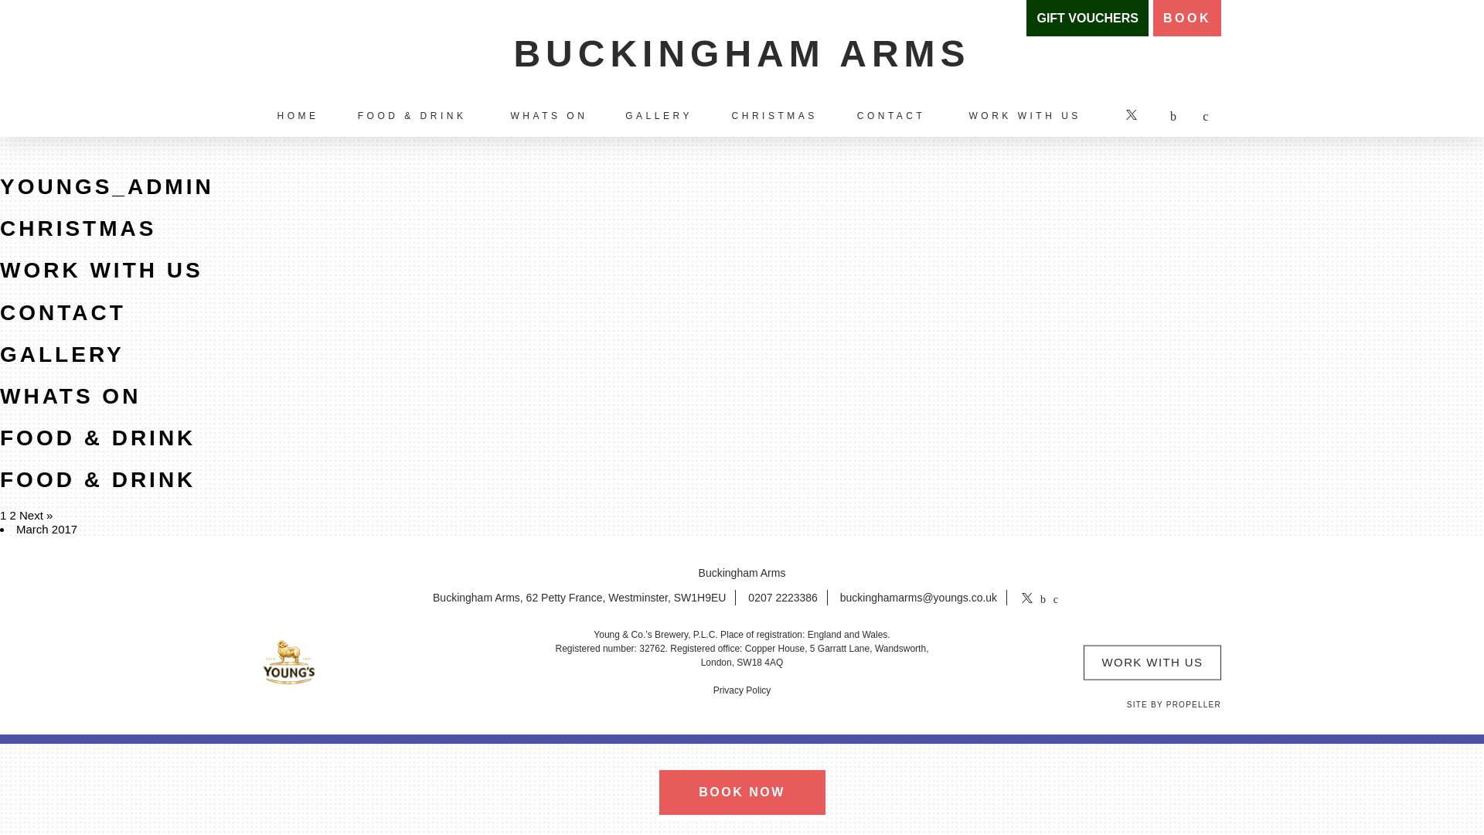 The width and height of the screenshot is (1484, 835). Describe the element at coordinates (1173, 705) in the screenshot. I see `SITE BY PROPELLER` at that location.